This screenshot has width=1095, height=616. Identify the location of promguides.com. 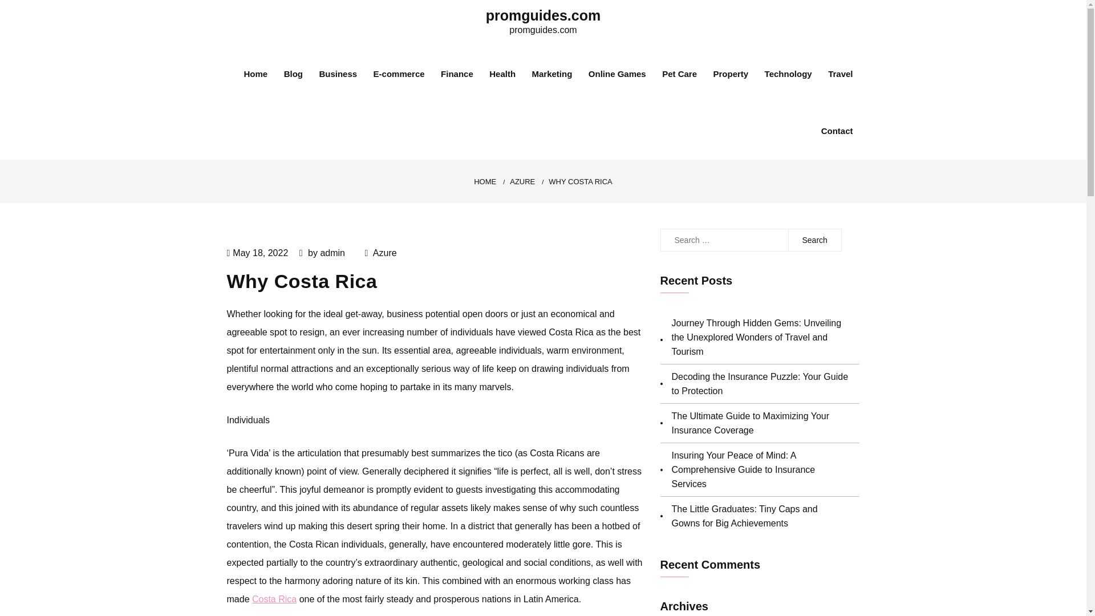
(543, 15).